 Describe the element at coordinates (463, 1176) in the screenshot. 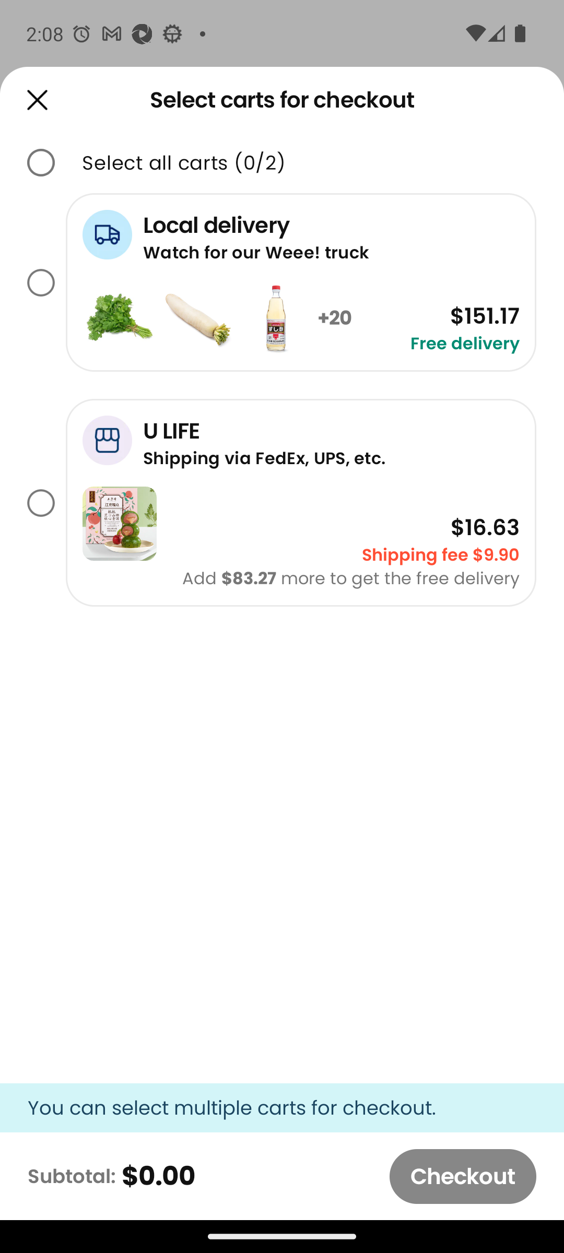

I see `Checkout` at that location.